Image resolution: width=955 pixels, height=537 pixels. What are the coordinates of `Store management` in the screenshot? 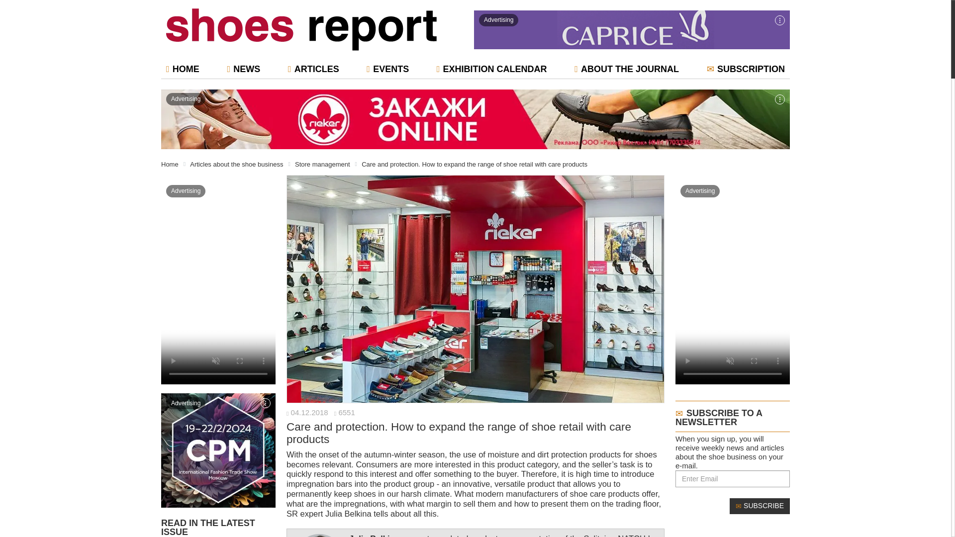 It's located at (322, 164).